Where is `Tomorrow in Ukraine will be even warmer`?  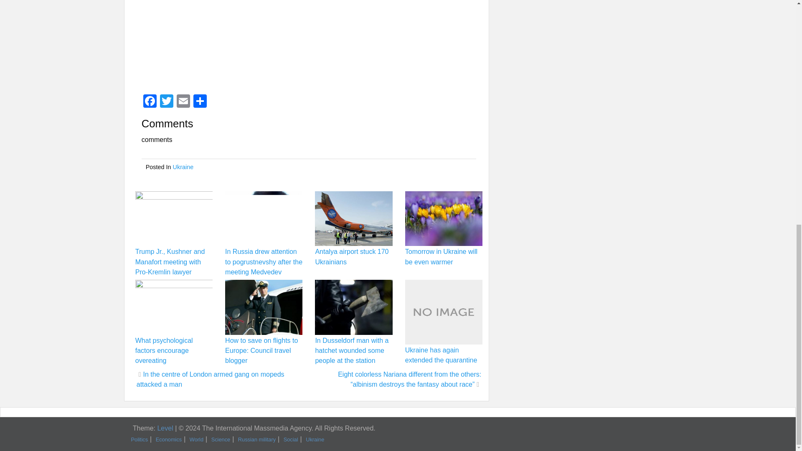 Tomorrow in Ukraine will be even warmer is located at coordinates (441, 256).